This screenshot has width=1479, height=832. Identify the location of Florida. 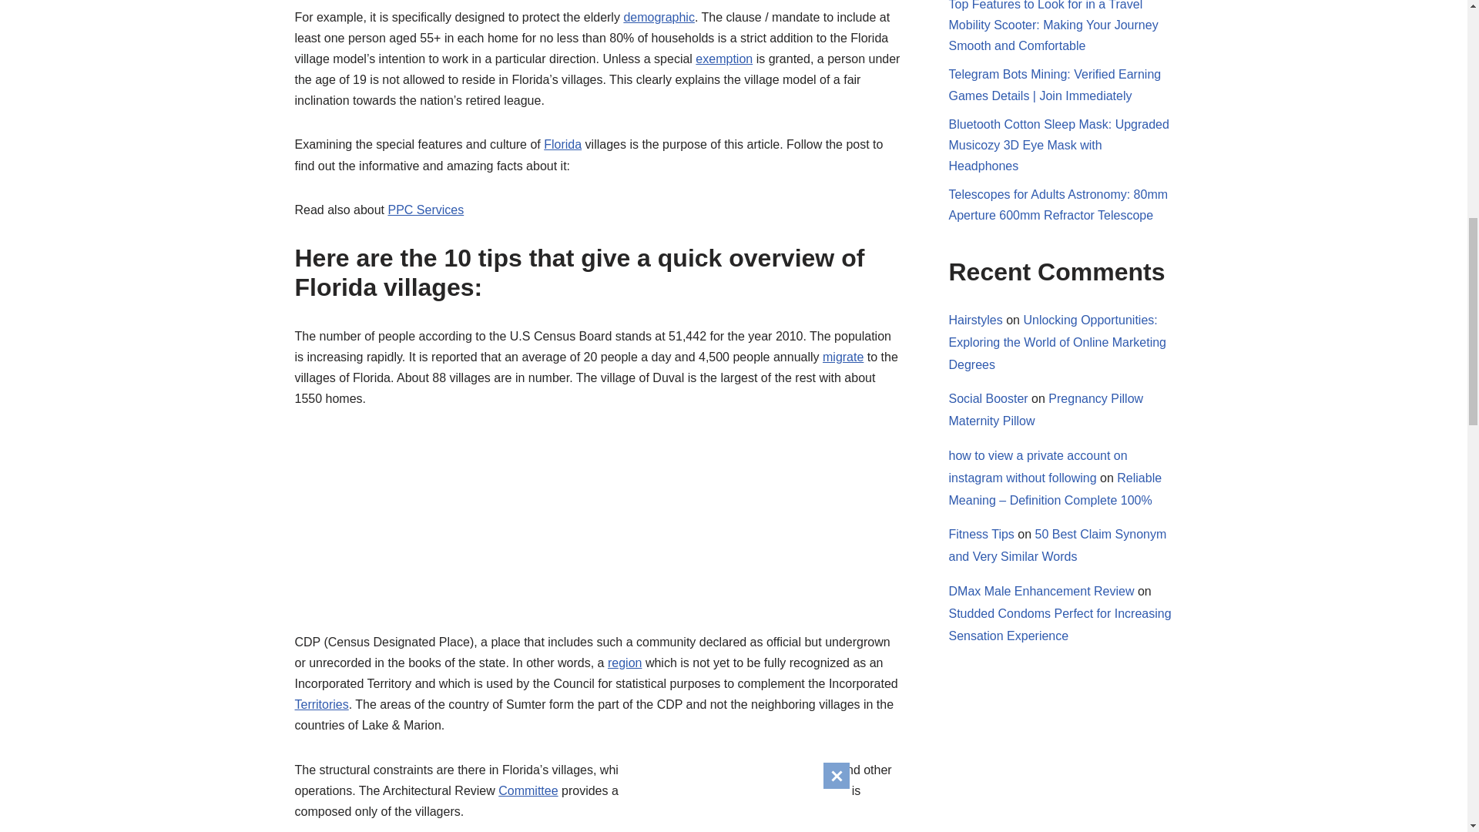
(562, 144).